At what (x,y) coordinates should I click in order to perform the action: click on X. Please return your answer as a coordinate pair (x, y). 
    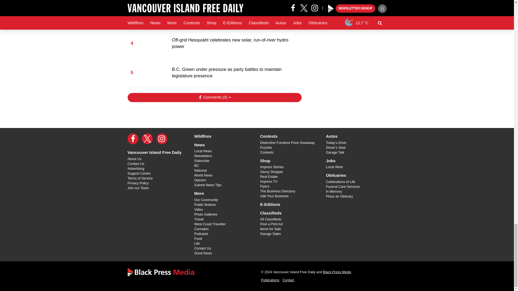
    Looking at the image, I should click on (147, 138).